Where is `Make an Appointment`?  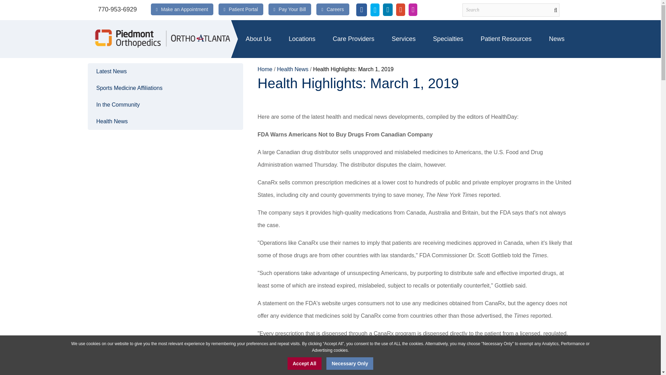
Make an Appointment is located at coordinates (185, 9).